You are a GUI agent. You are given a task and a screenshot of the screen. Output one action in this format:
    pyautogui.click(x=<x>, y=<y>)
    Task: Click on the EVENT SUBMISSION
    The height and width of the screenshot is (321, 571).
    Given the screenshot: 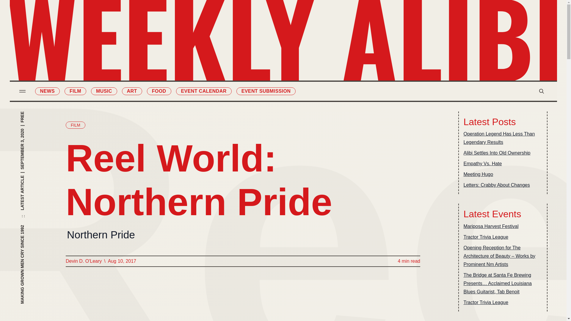 What is the action you would take?
    pyautogui.click(x=266, y=91)
    